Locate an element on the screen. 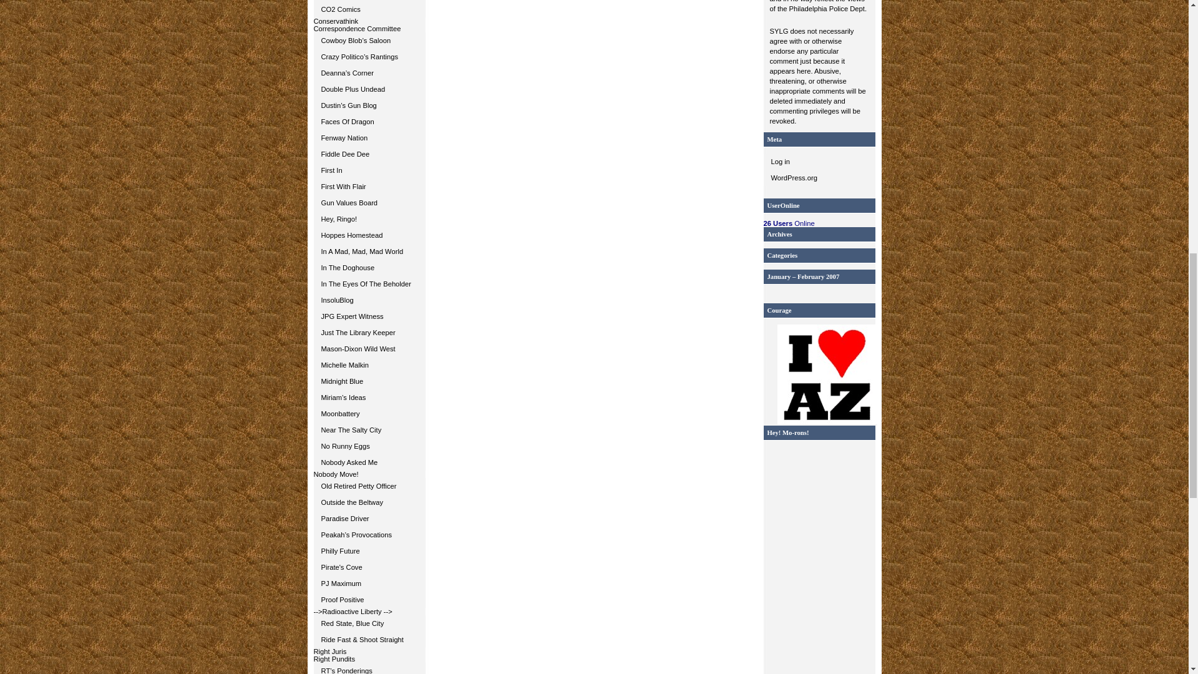  In The Doghouse is located at coordinates (369, 267).